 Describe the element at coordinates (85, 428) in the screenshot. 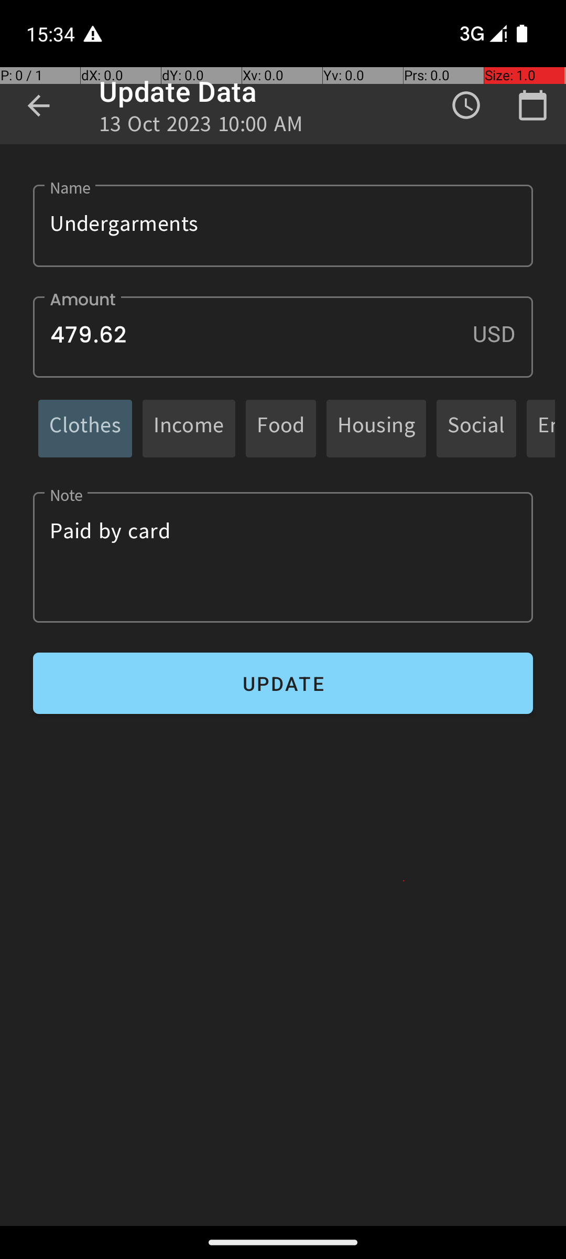

I see `Clothes` at that location.